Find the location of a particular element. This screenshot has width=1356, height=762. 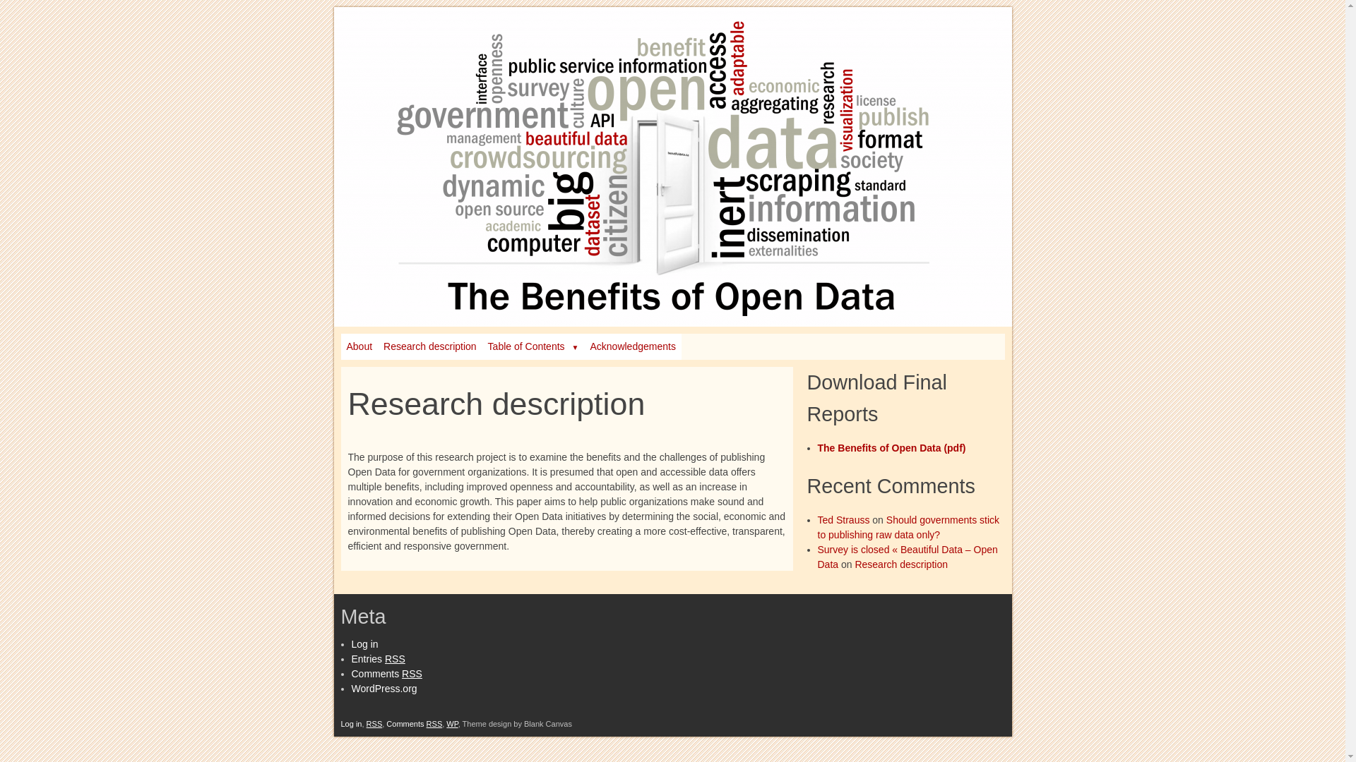

Should governments stick to publishing raw data only? is located at coordinates (909, 528).